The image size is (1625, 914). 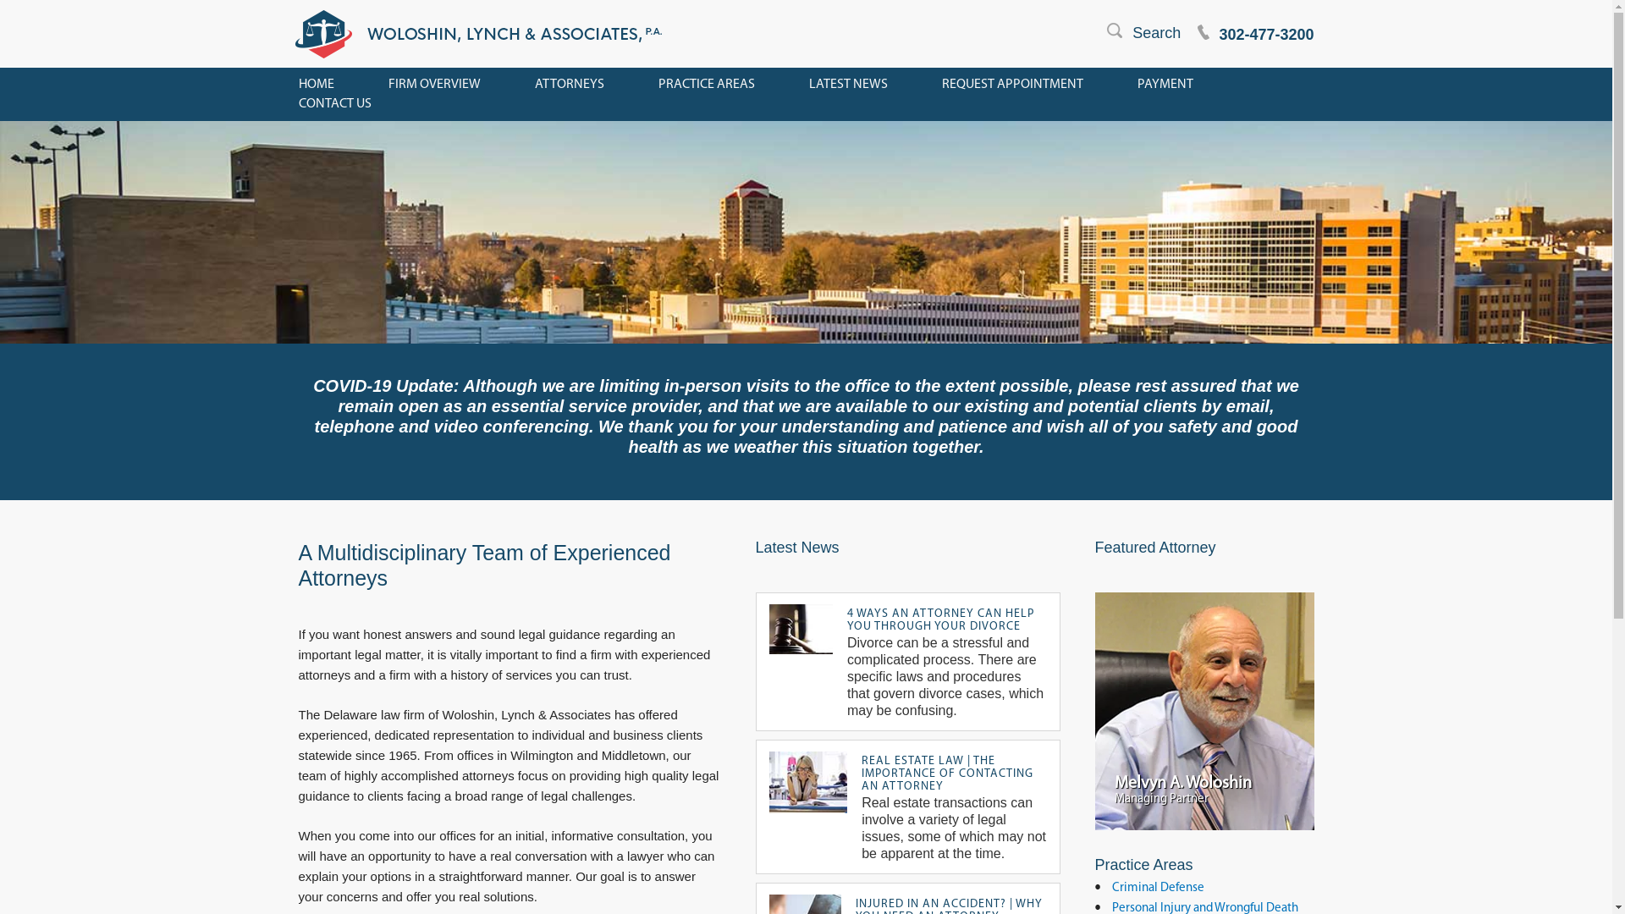 What do you see at coordinates (807, 782) in the screenshot?
I see `Real Estate Law | The Importance Of Contacting an Attorney` at bounding box center [807, 782].